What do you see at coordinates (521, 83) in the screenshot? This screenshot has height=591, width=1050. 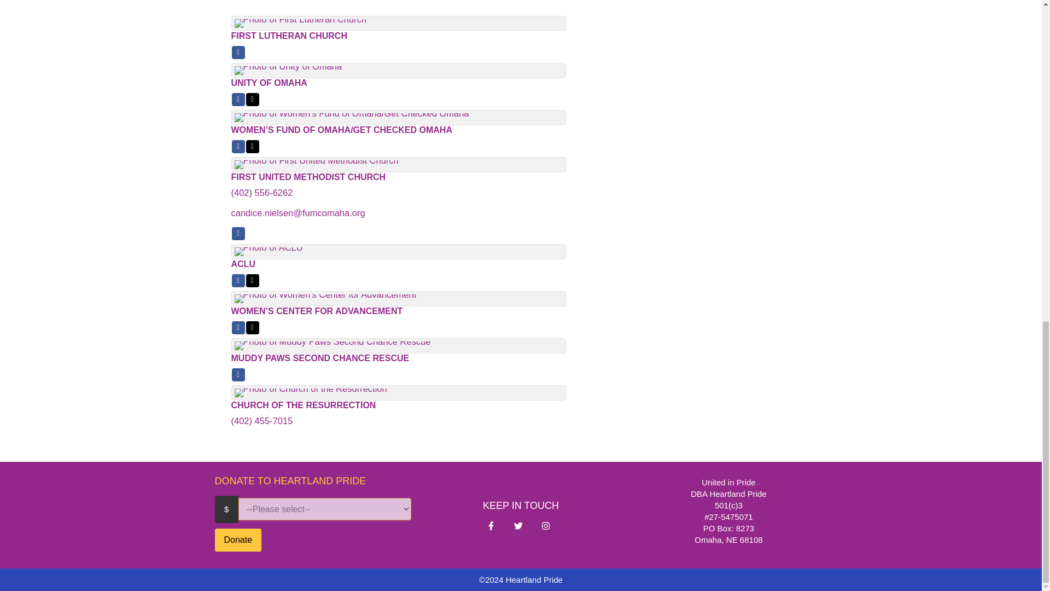 I see `Unity of Omaha` at bounding box center [521, 83].